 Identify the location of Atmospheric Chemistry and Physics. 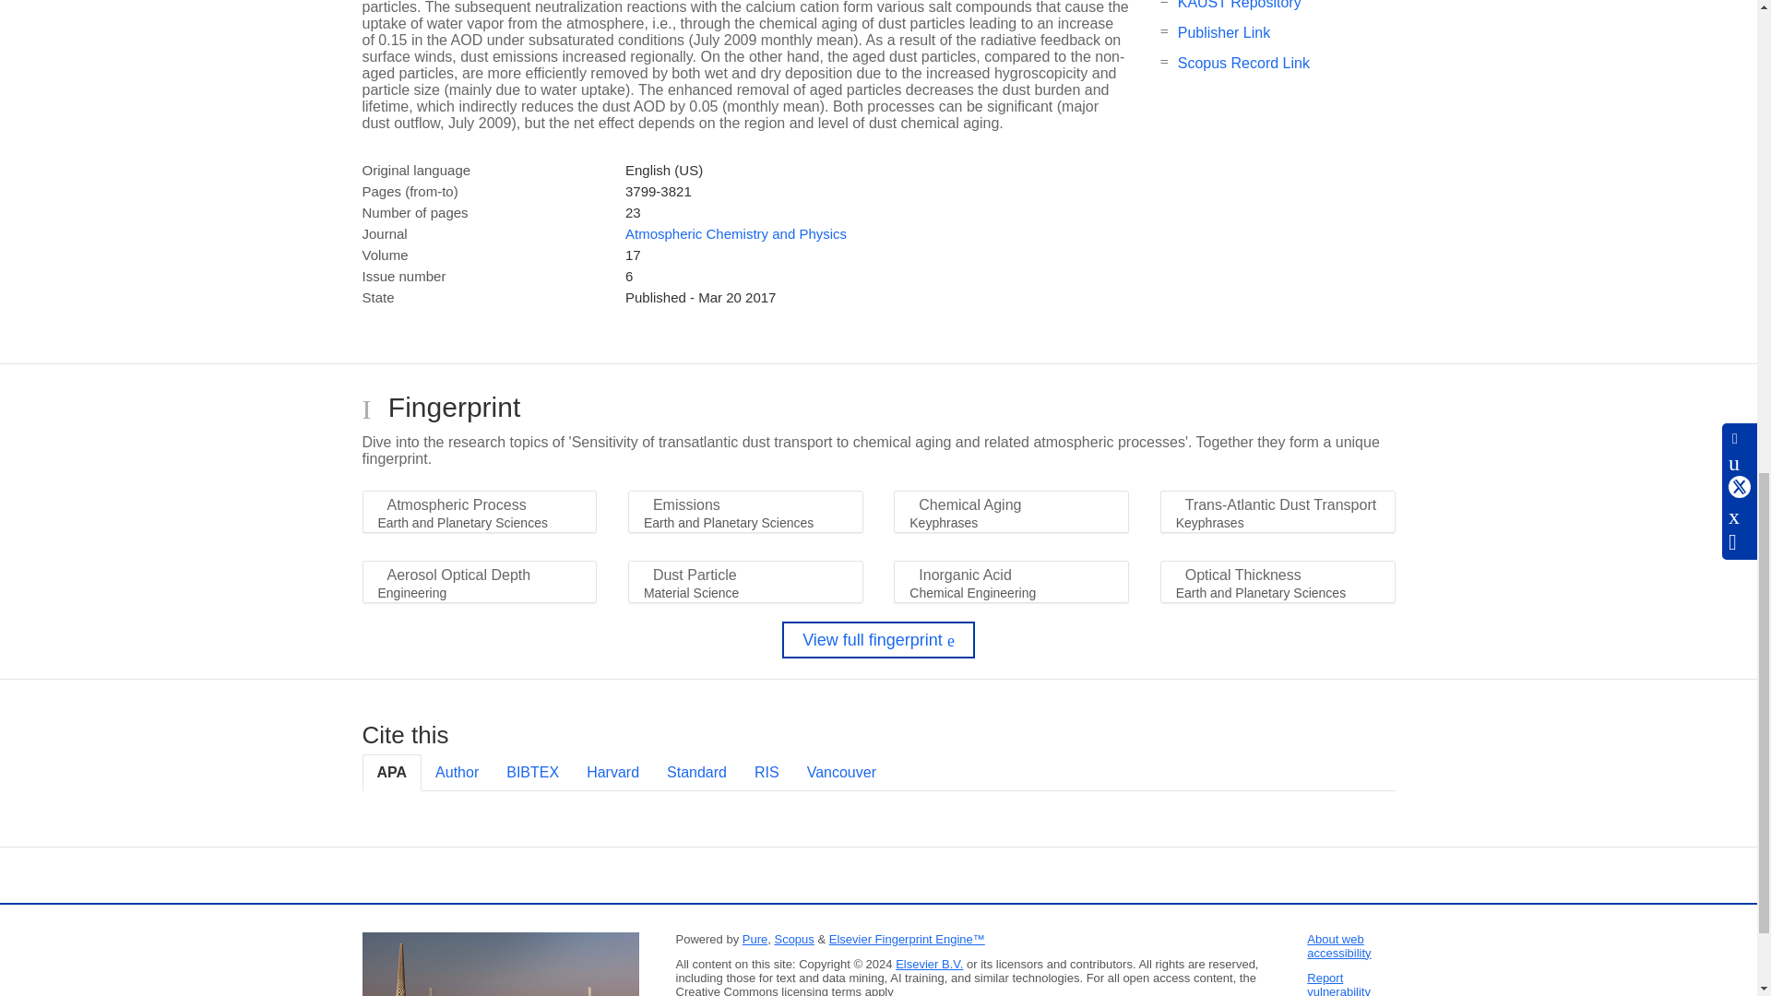
(735, 234).